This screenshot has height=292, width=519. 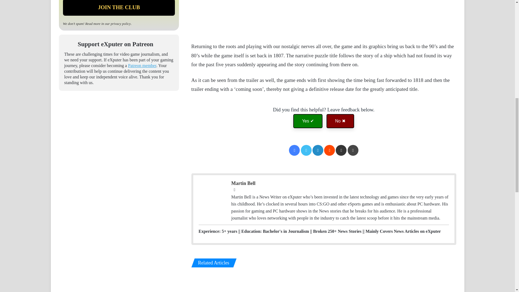 I want to click on JOIN THE  CLUB, so click(x=119, y=8).